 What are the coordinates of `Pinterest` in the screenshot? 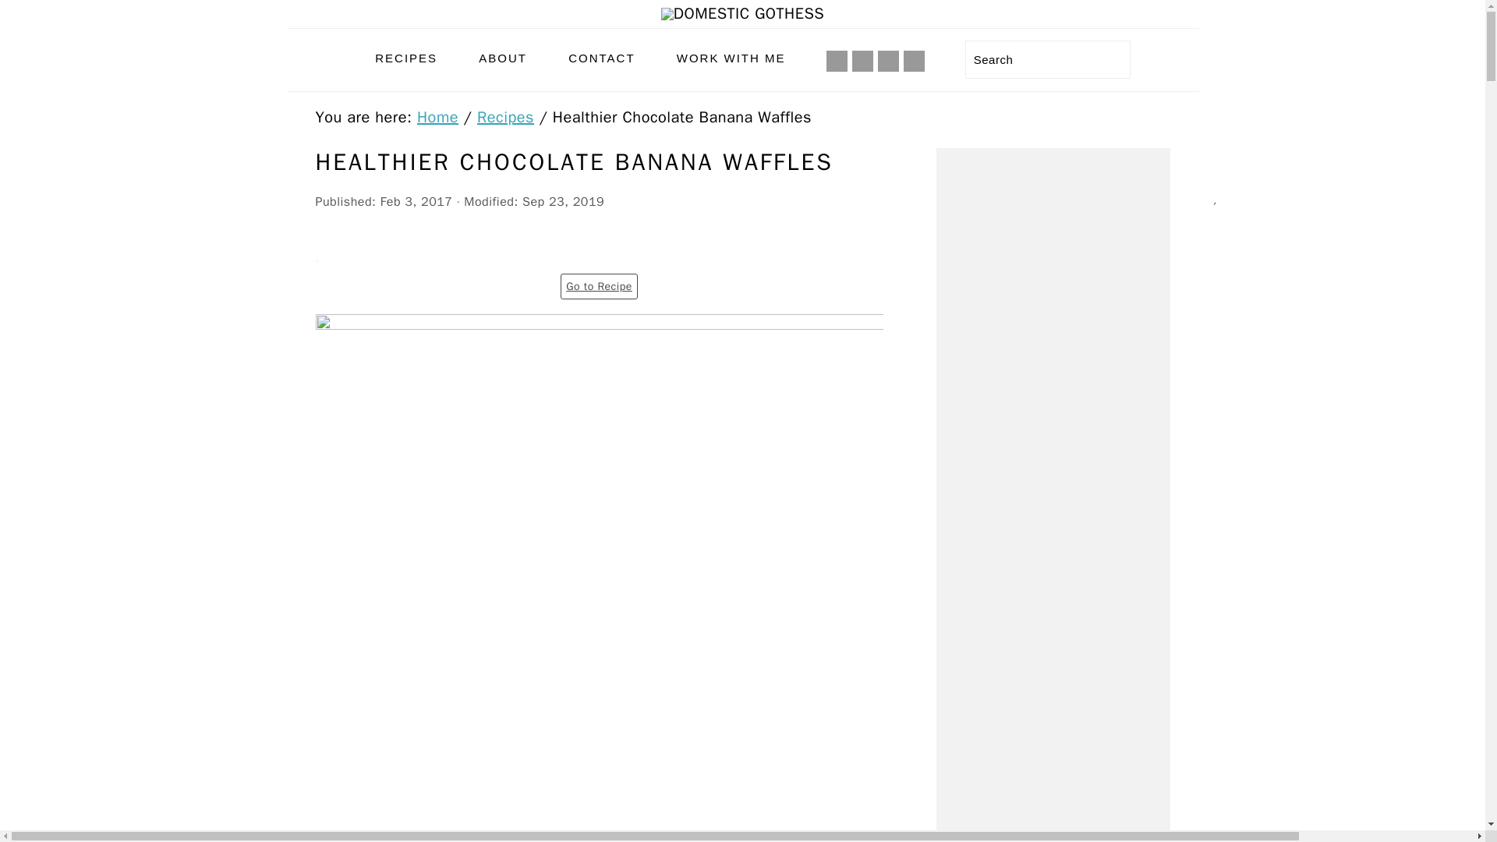 It's located at (888, 61).